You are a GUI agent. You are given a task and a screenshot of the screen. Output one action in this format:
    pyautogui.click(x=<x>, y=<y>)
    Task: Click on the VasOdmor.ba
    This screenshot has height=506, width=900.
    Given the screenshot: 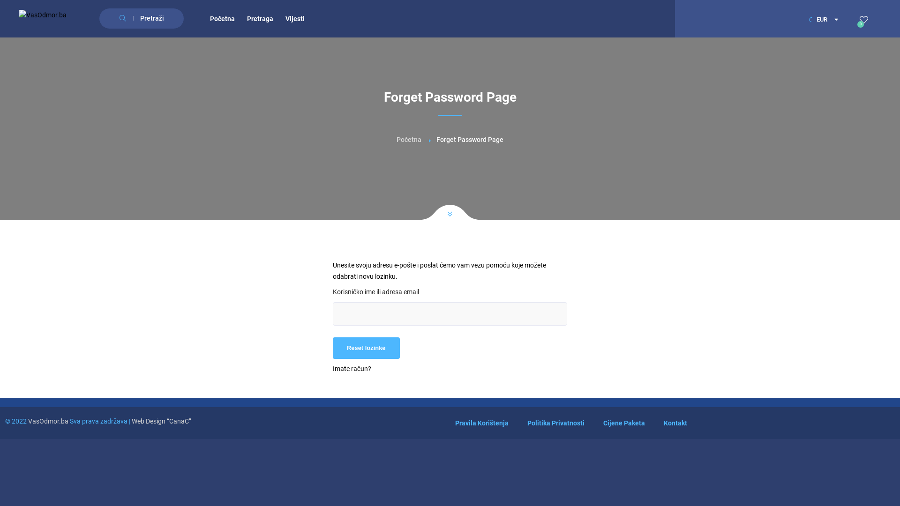 What is the action you would take?
    pyautogui.click(x=48, y=421)
    